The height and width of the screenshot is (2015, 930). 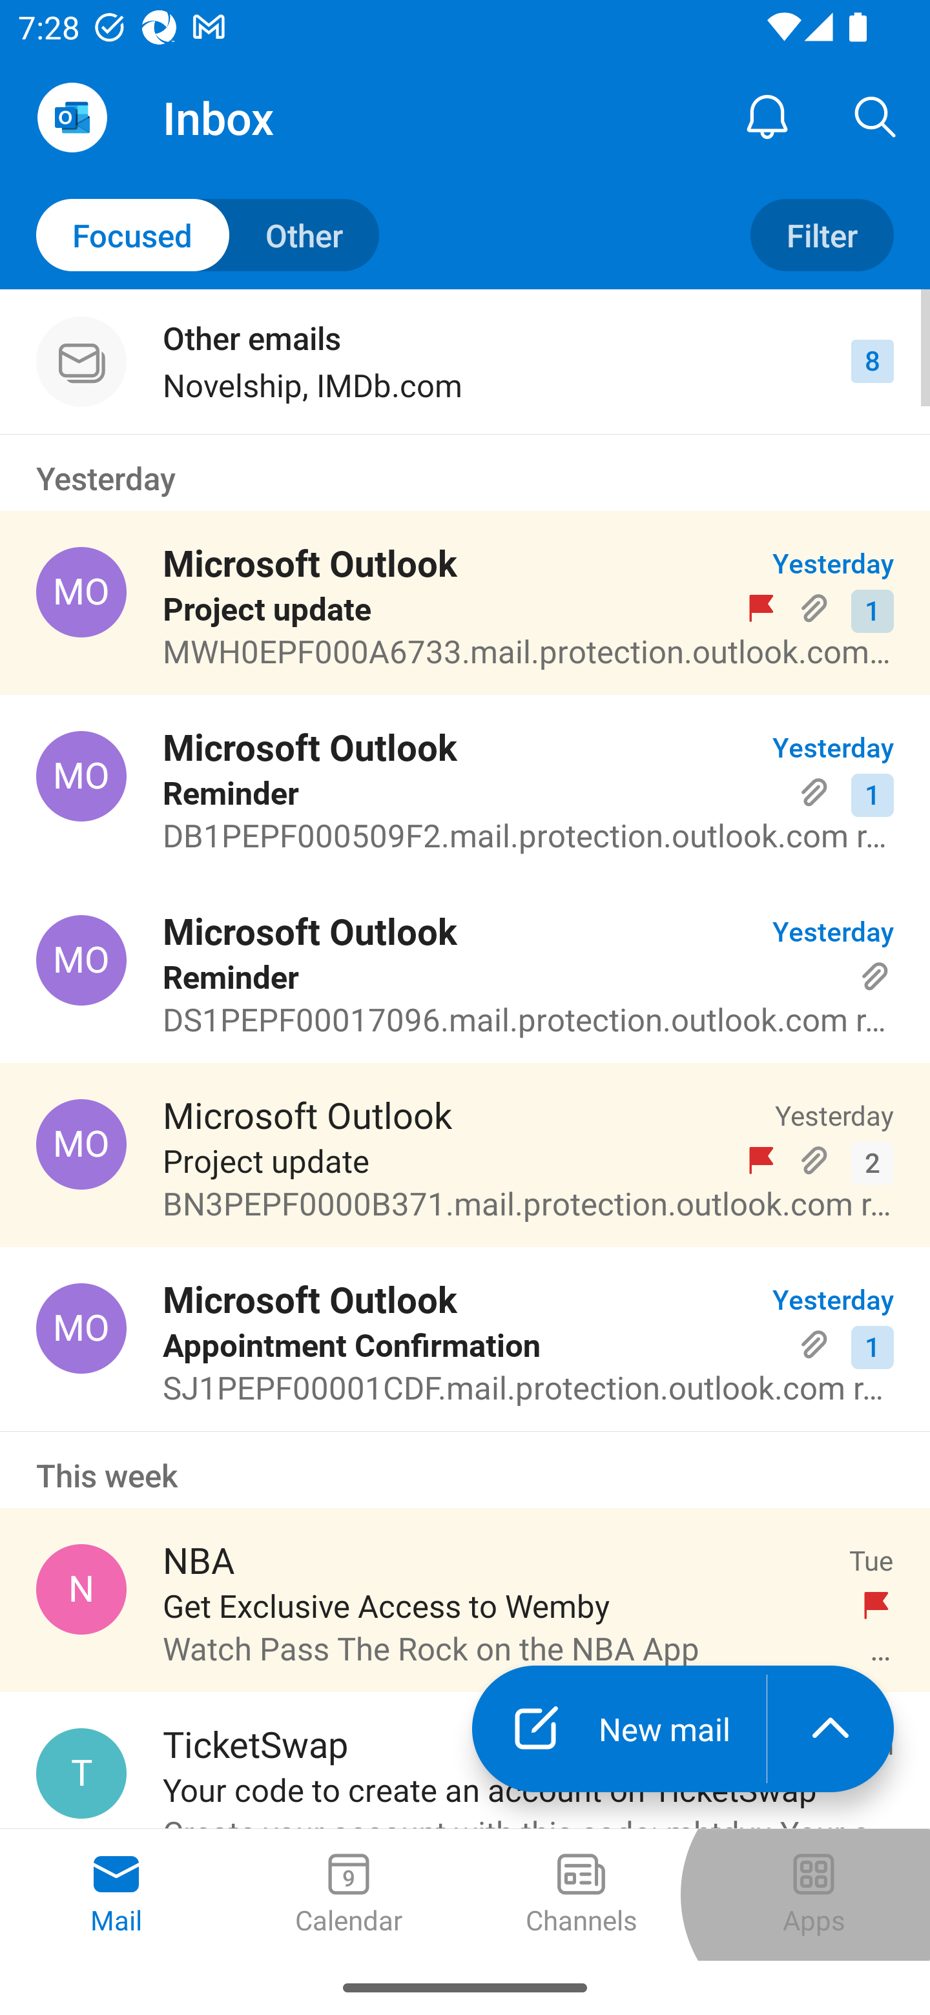 What do you see at coordinates (465, 362) in the screenshot?
I see `Other emails Novelship, IMDb.com 8` at bounding box center [465, 362].